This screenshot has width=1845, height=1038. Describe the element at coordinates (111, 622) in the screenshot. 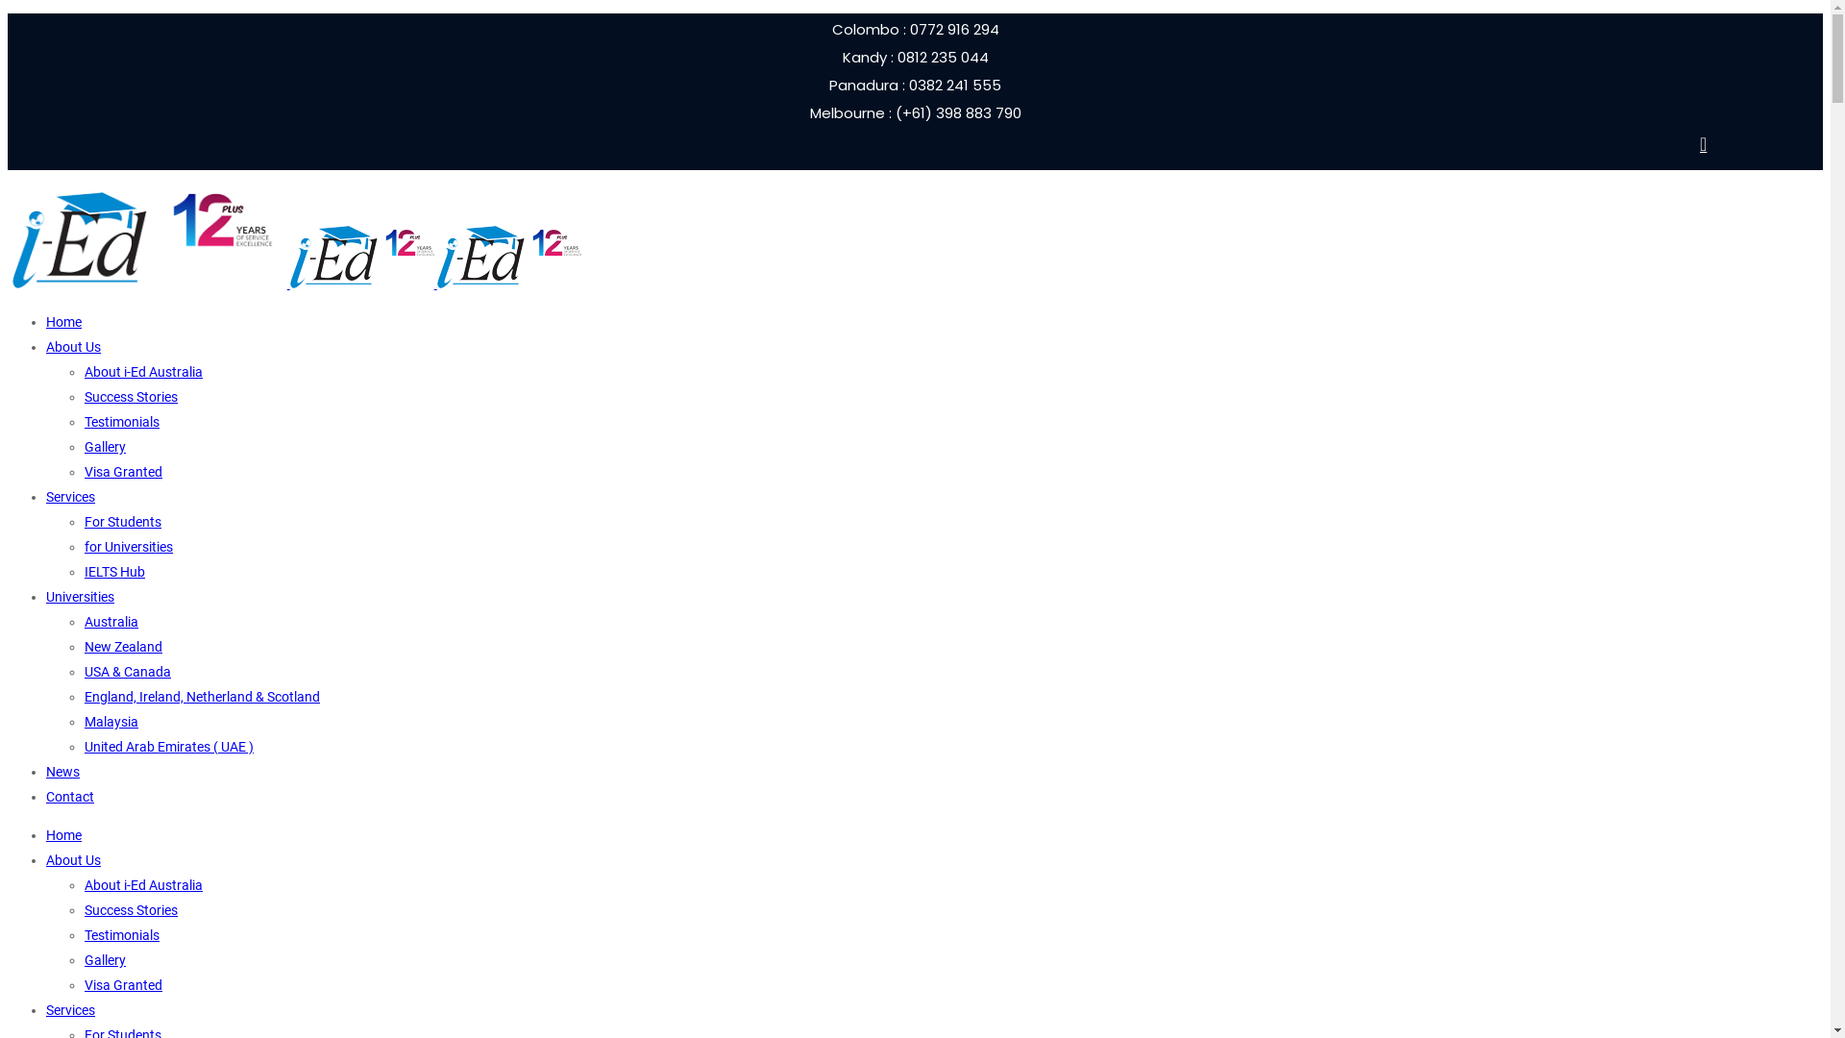

I see `Australia` at that location.